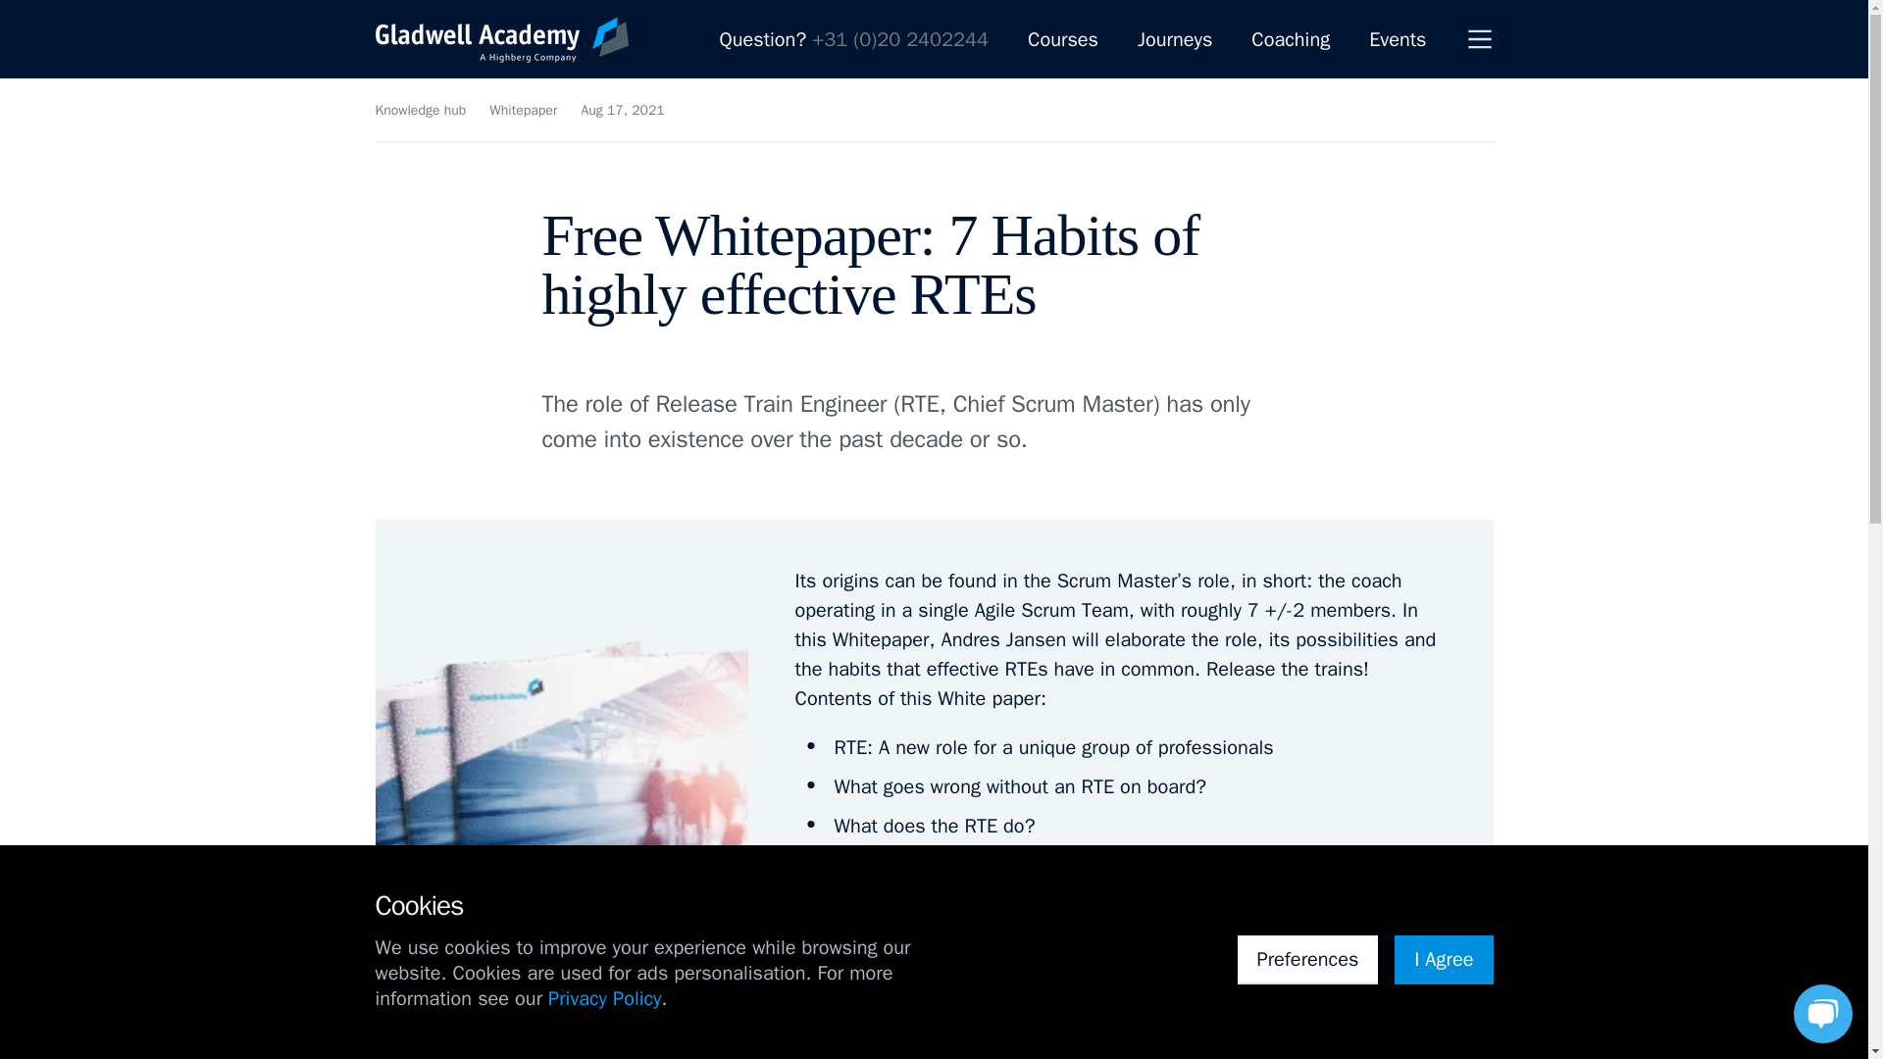 This screenshot has height=1059, width=1883. Describe the element at coordinates (1444, 959) in the screenshot. I see `I Agree` at that location.